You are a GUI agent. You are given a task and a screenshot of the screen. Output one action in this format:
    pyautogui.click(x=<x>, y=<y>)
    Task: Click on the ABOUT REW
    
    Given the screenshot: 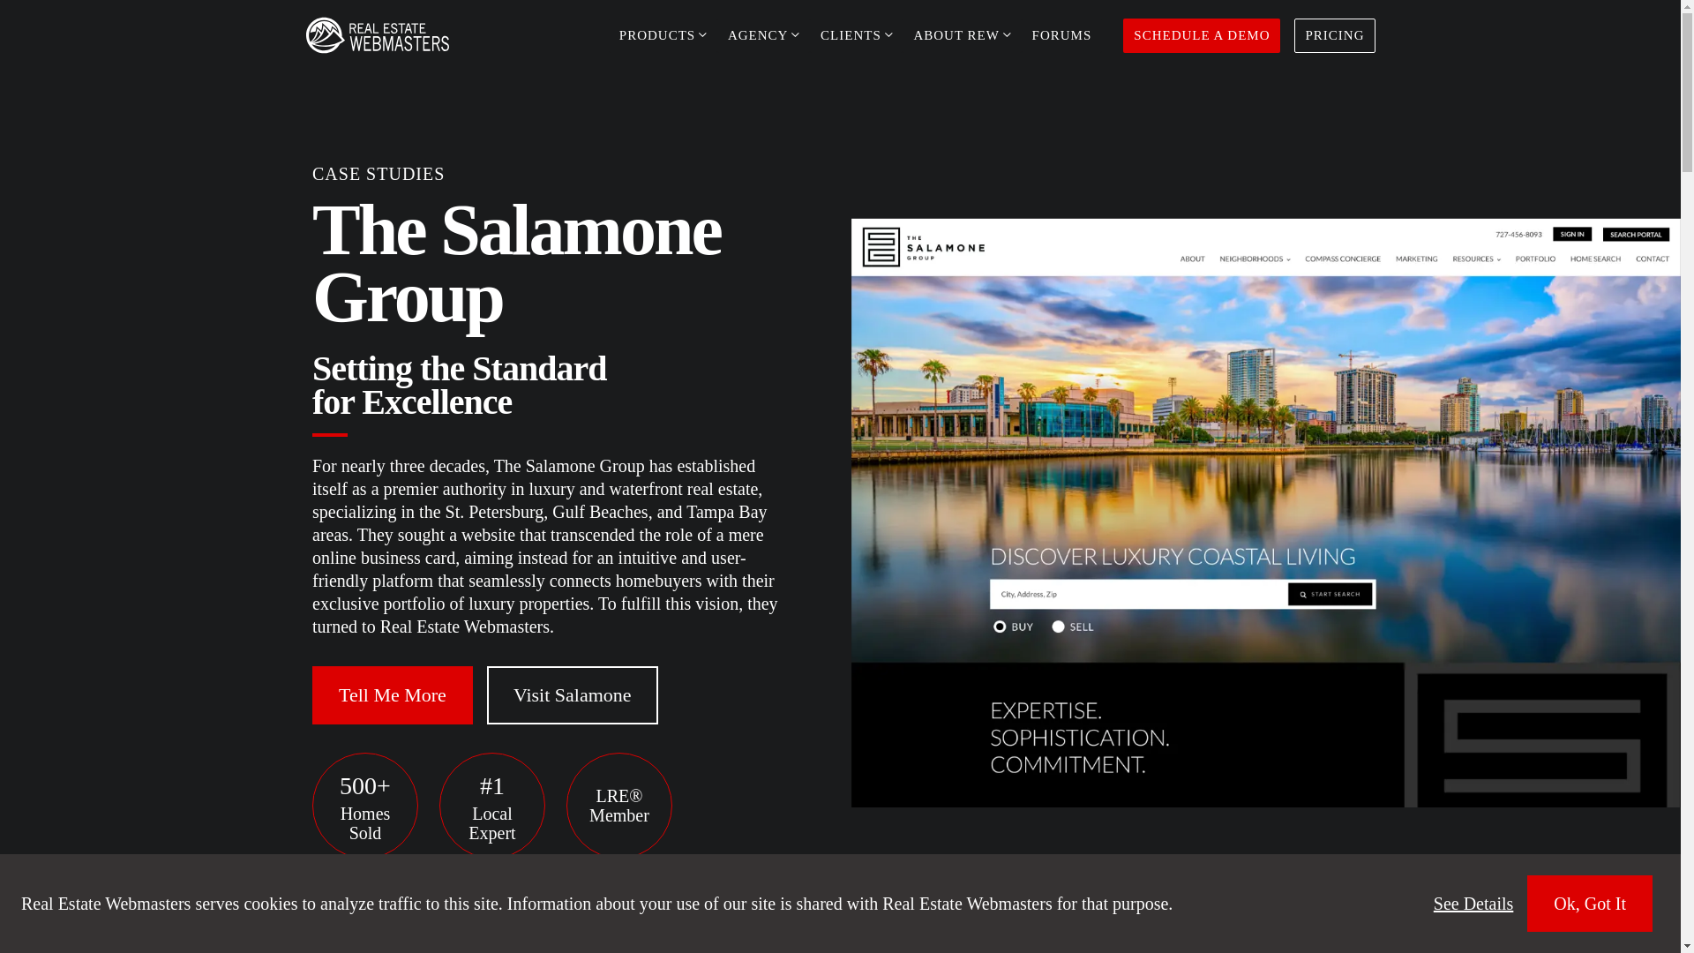 What is the action you would take?
    pyautogui.click(x=962, y=35)
    